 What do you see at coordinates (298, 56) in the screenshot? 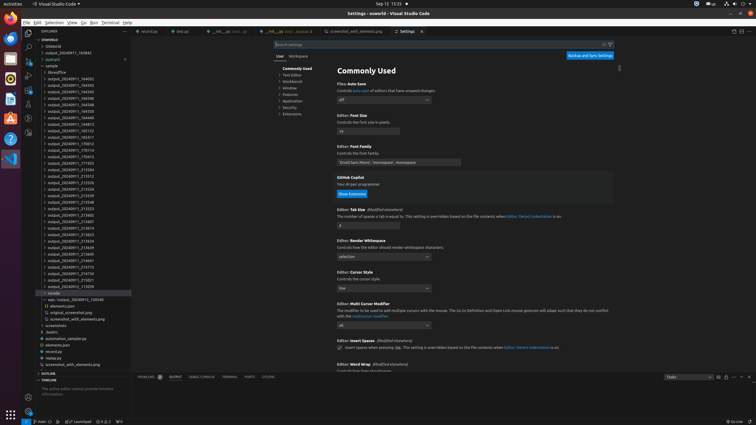
I see `Workspace` at bounding box center [298, 56].